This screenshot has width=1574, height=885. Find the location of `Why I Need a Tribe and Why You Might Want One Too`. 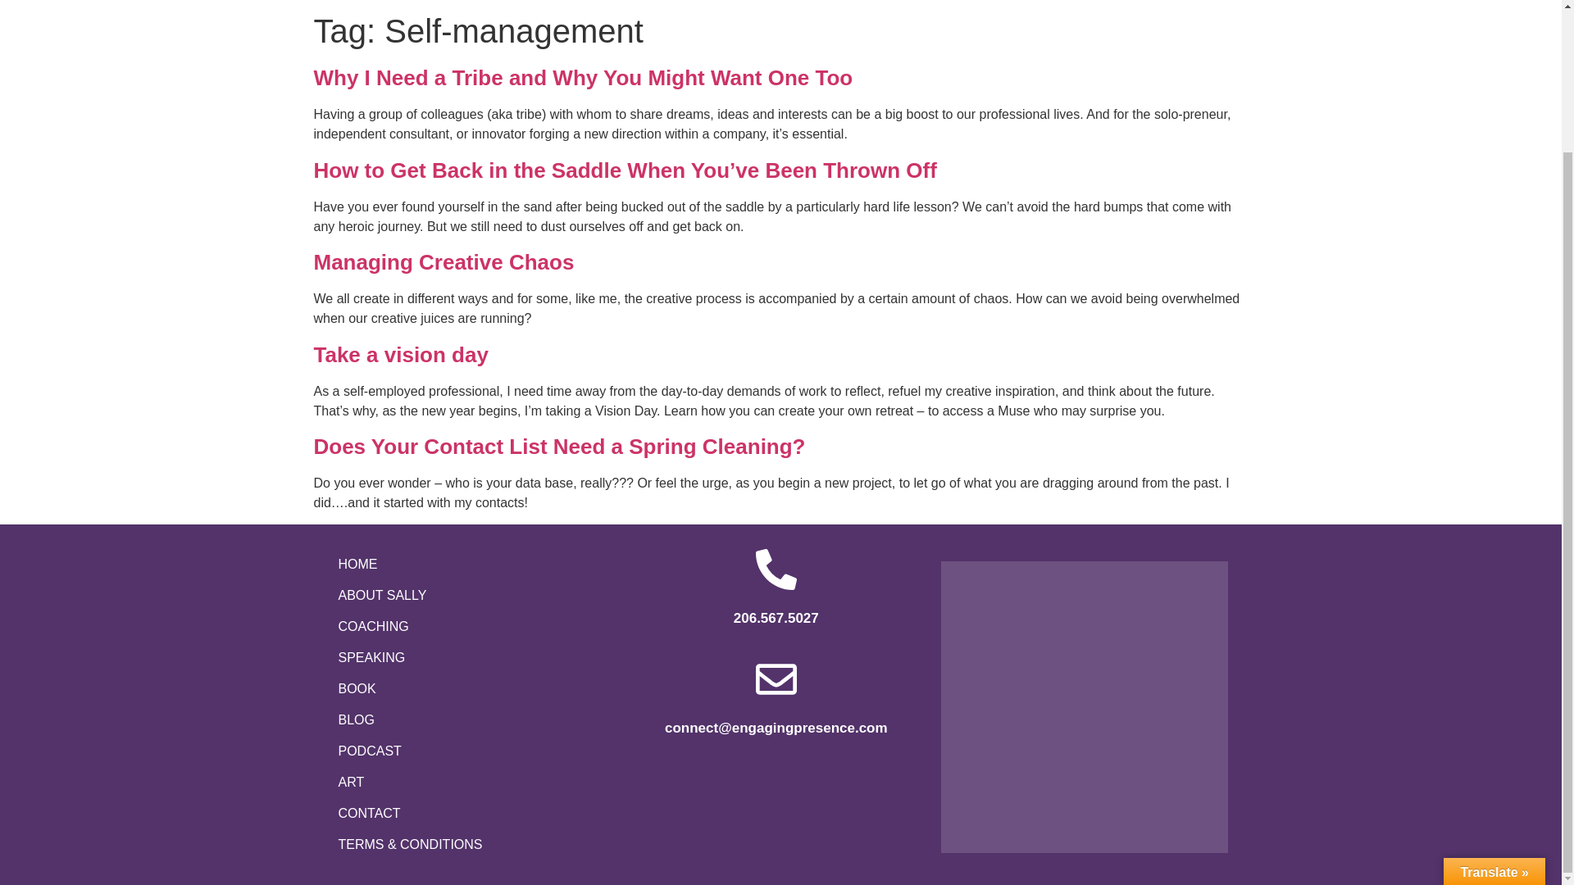

Why I Need a Tribe and Why You Might Want One Too is located at coordinates (583, 77).